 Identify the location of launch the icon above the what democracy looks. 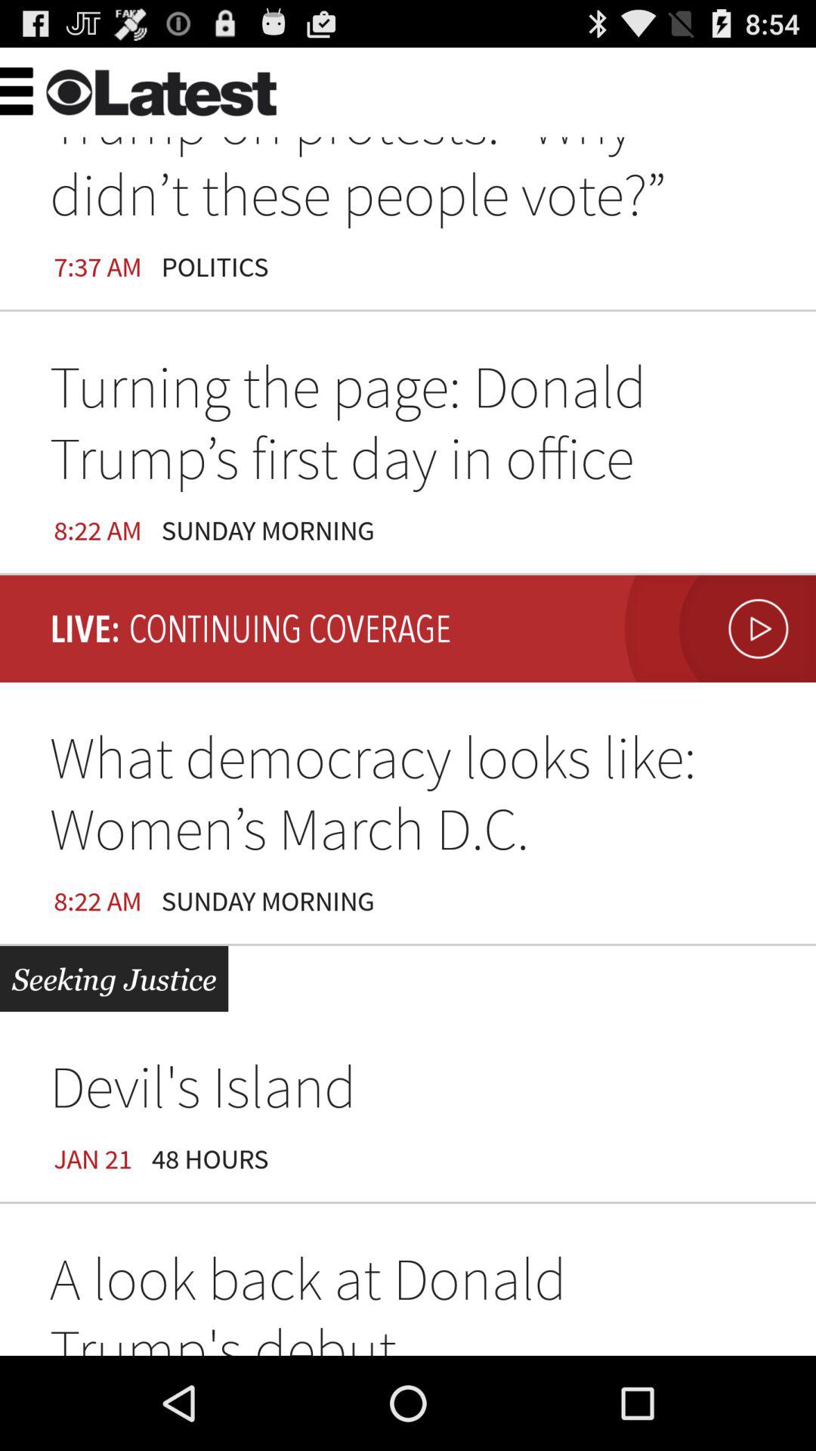
(716, 629).